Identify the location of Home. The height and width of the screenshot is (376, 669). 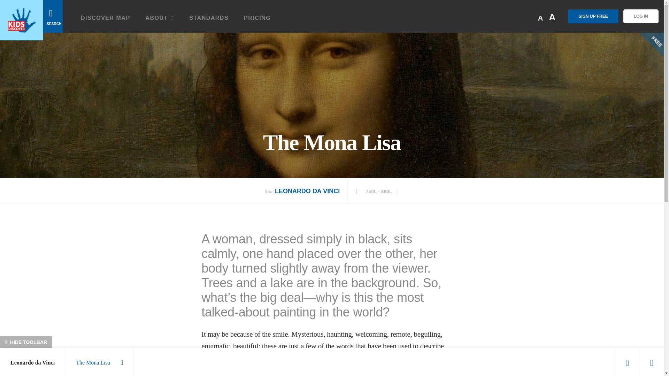
(22, 20).